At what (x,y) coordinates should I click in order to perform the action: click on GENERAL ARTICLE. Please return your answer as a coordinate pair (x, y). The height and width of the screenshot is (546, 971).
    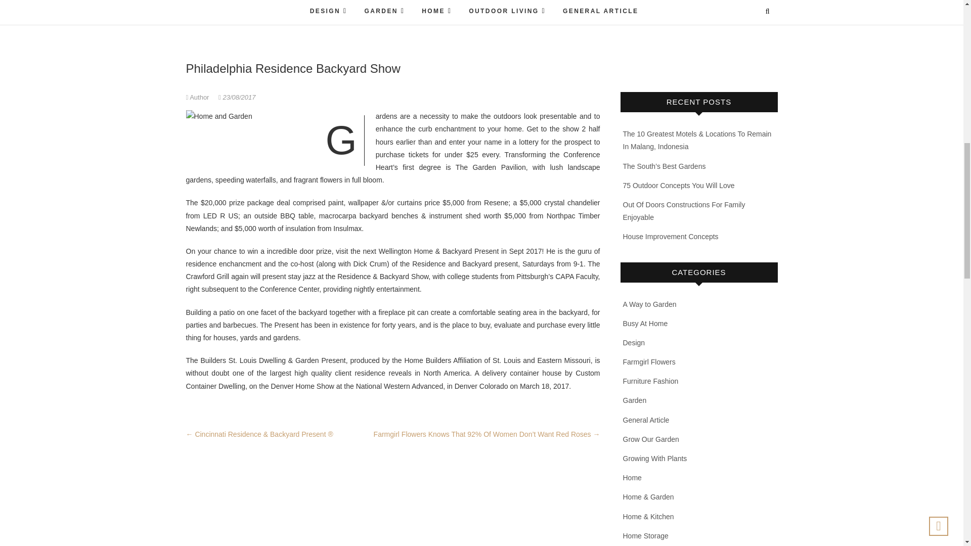
    Looking at the image, I should click on (600, 12).